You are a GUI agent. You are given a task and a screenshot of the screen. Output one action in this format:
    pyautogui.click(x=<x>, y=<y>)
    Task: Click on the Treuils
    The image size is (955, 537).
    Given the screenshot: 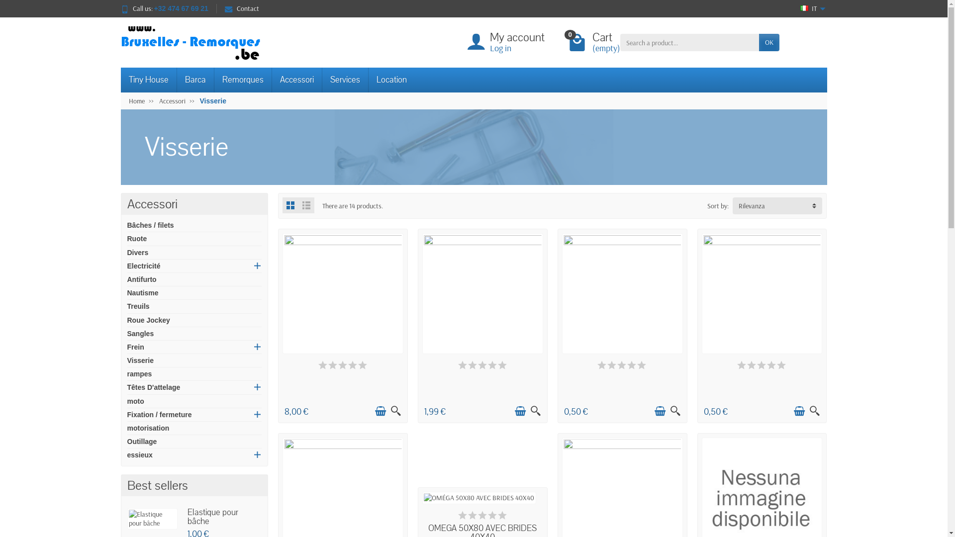 What is the action you would take?
    pyautogui.click(x=138, y=306)
    